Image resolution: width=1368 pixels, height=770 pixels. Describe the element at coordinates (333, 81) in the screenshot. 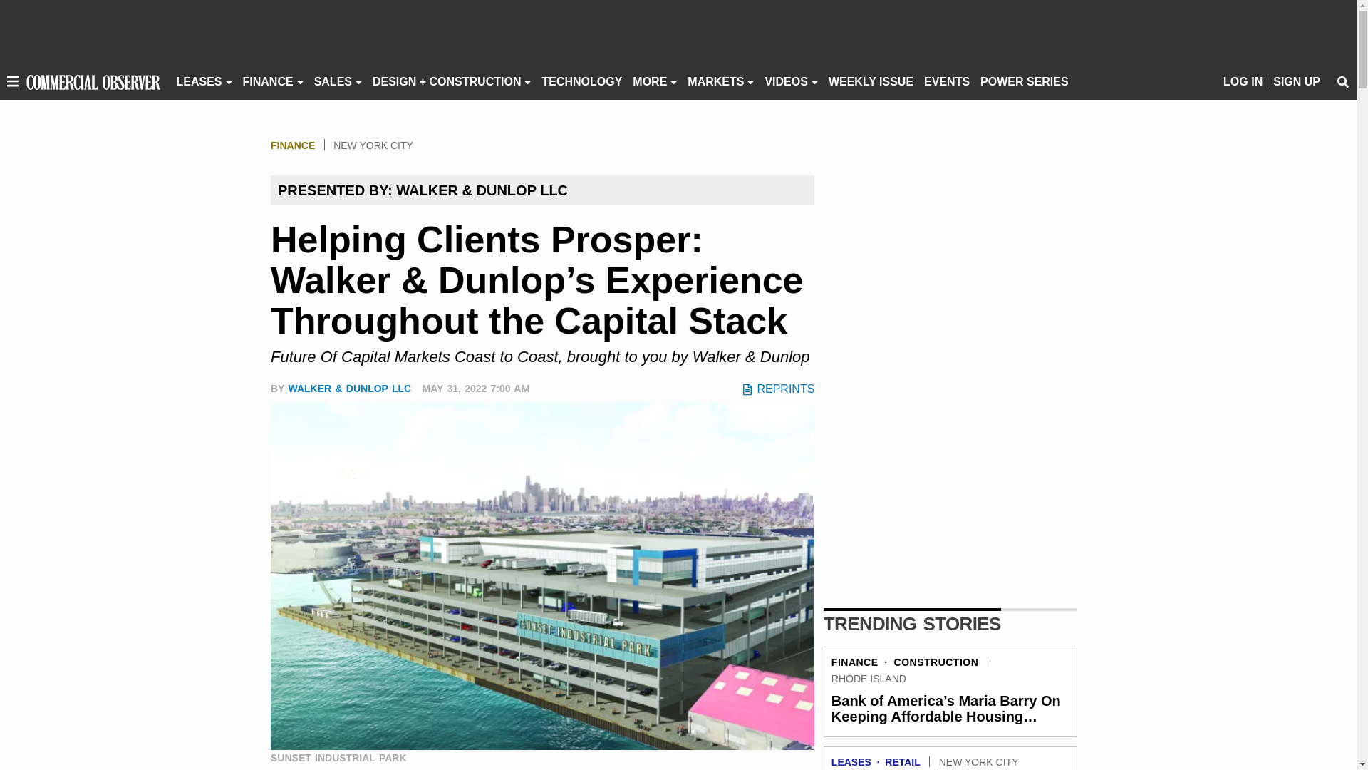

I see `SALES` at that location.